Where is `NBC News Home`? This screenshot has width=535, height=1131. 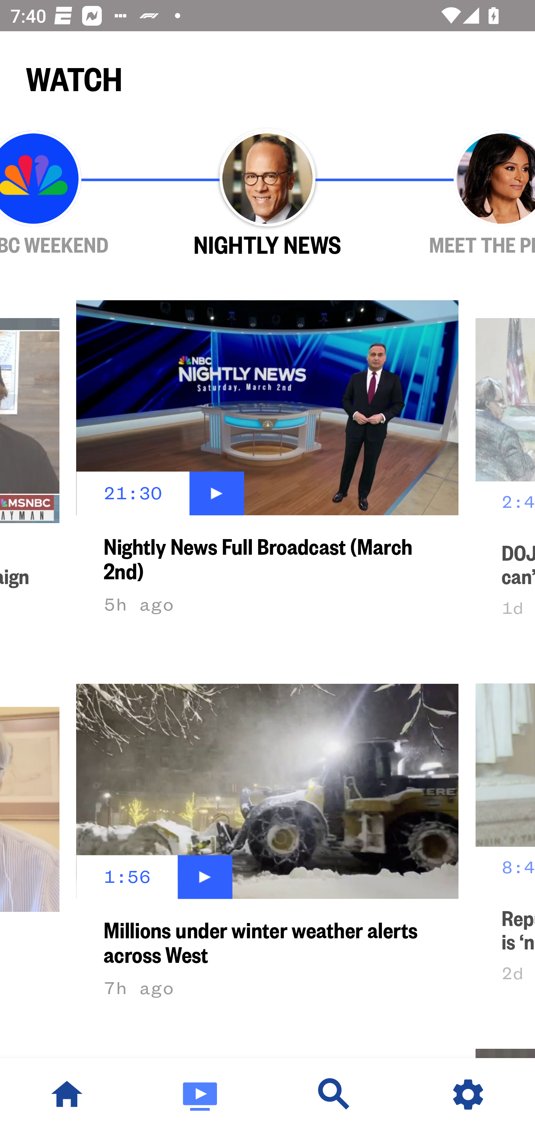 NBC News Home is located at coordinates (67, 1095).